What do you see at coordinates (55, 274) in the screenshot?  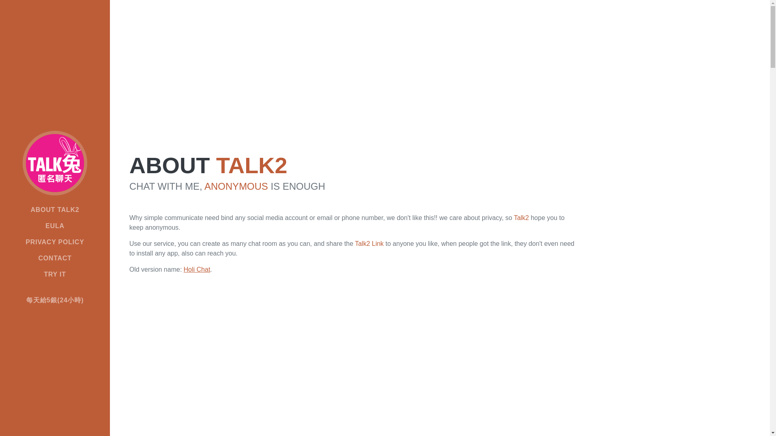 I see `TRY IT` at bounding box center [55, 274].